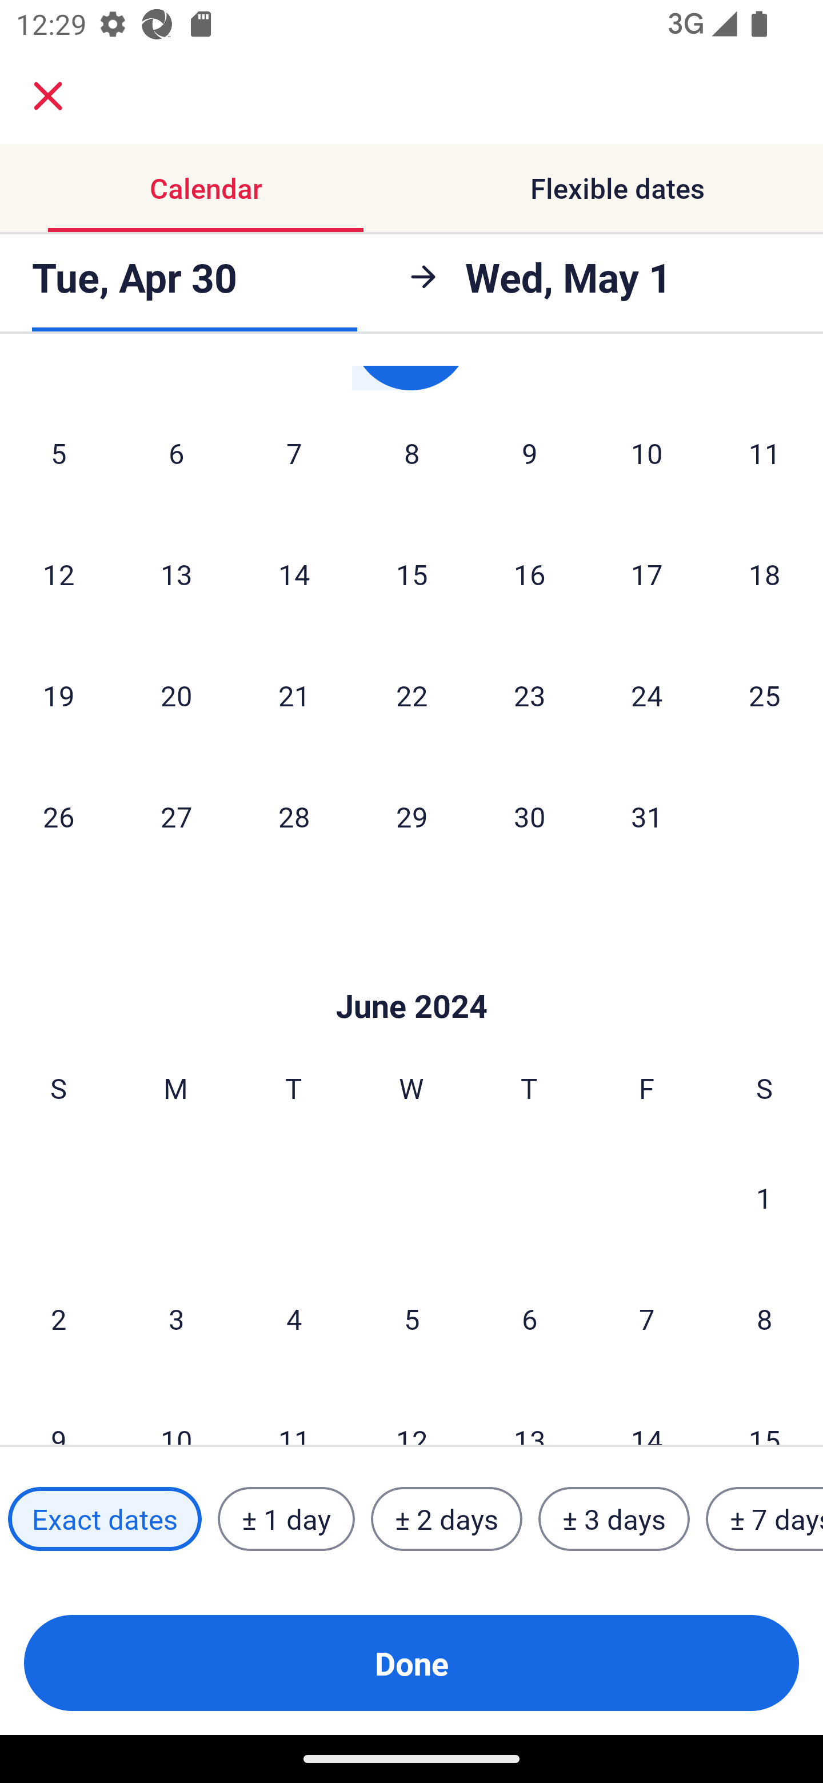 The image size is (823, 1783). I want to click on 7 Friday, June 7, 2024, so click(647, 1318).